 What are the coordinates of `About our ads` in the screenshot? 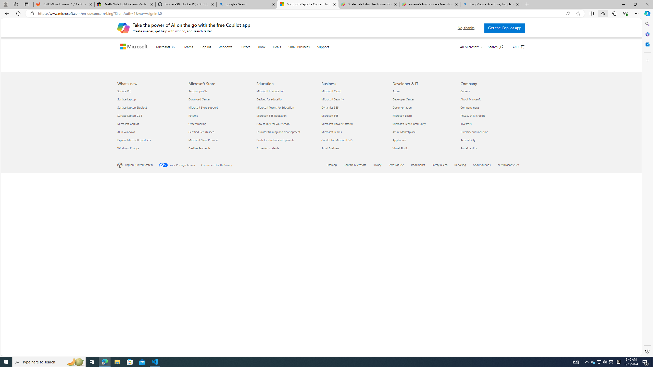 It's located at (485, 345).